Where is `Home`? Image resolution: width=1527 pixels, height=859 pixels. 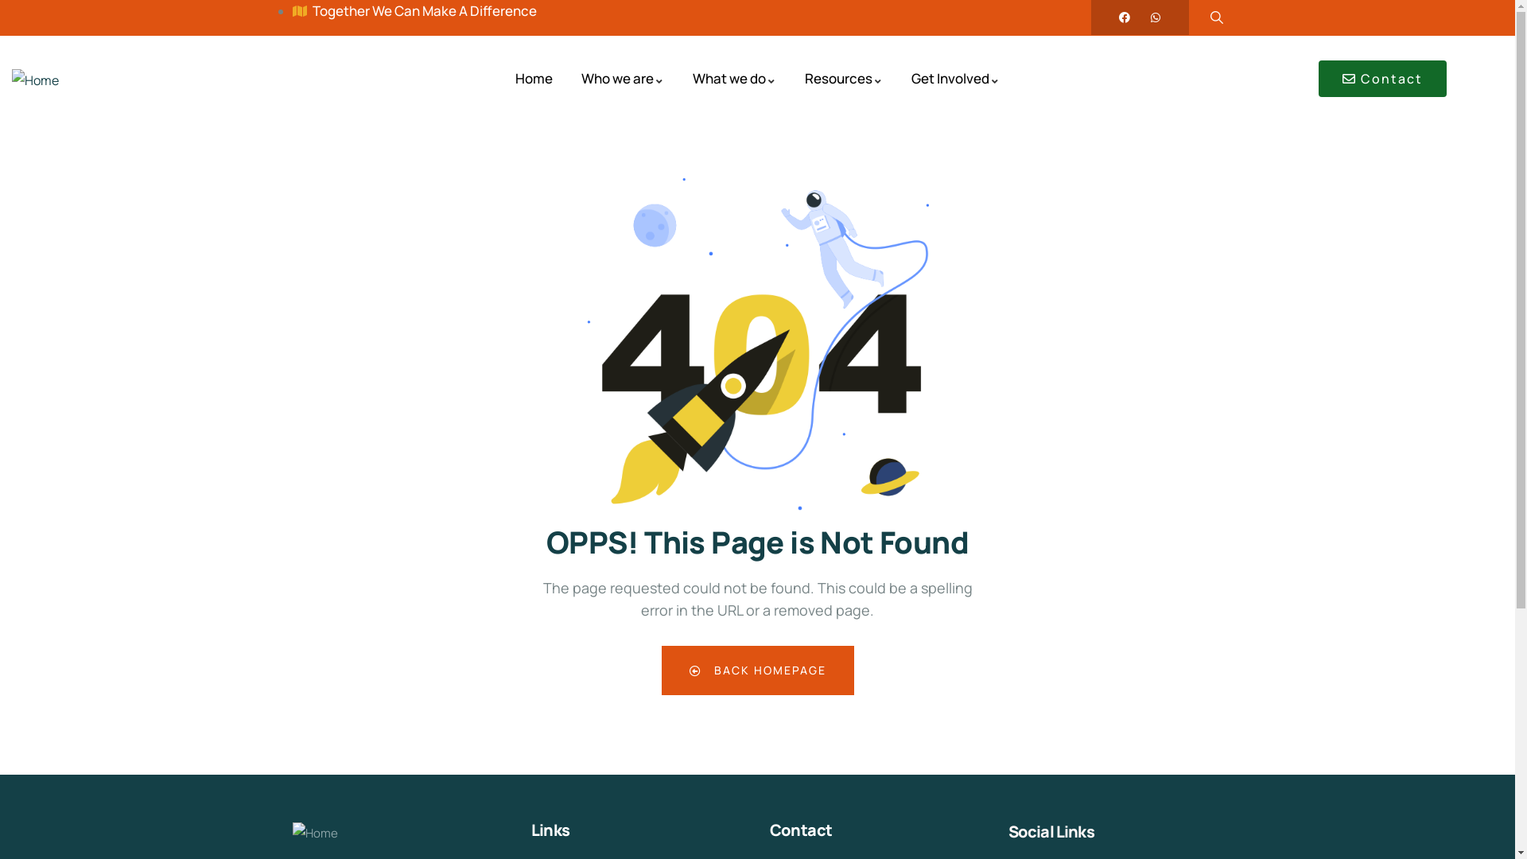 Home is located at coordinates (315, 834).